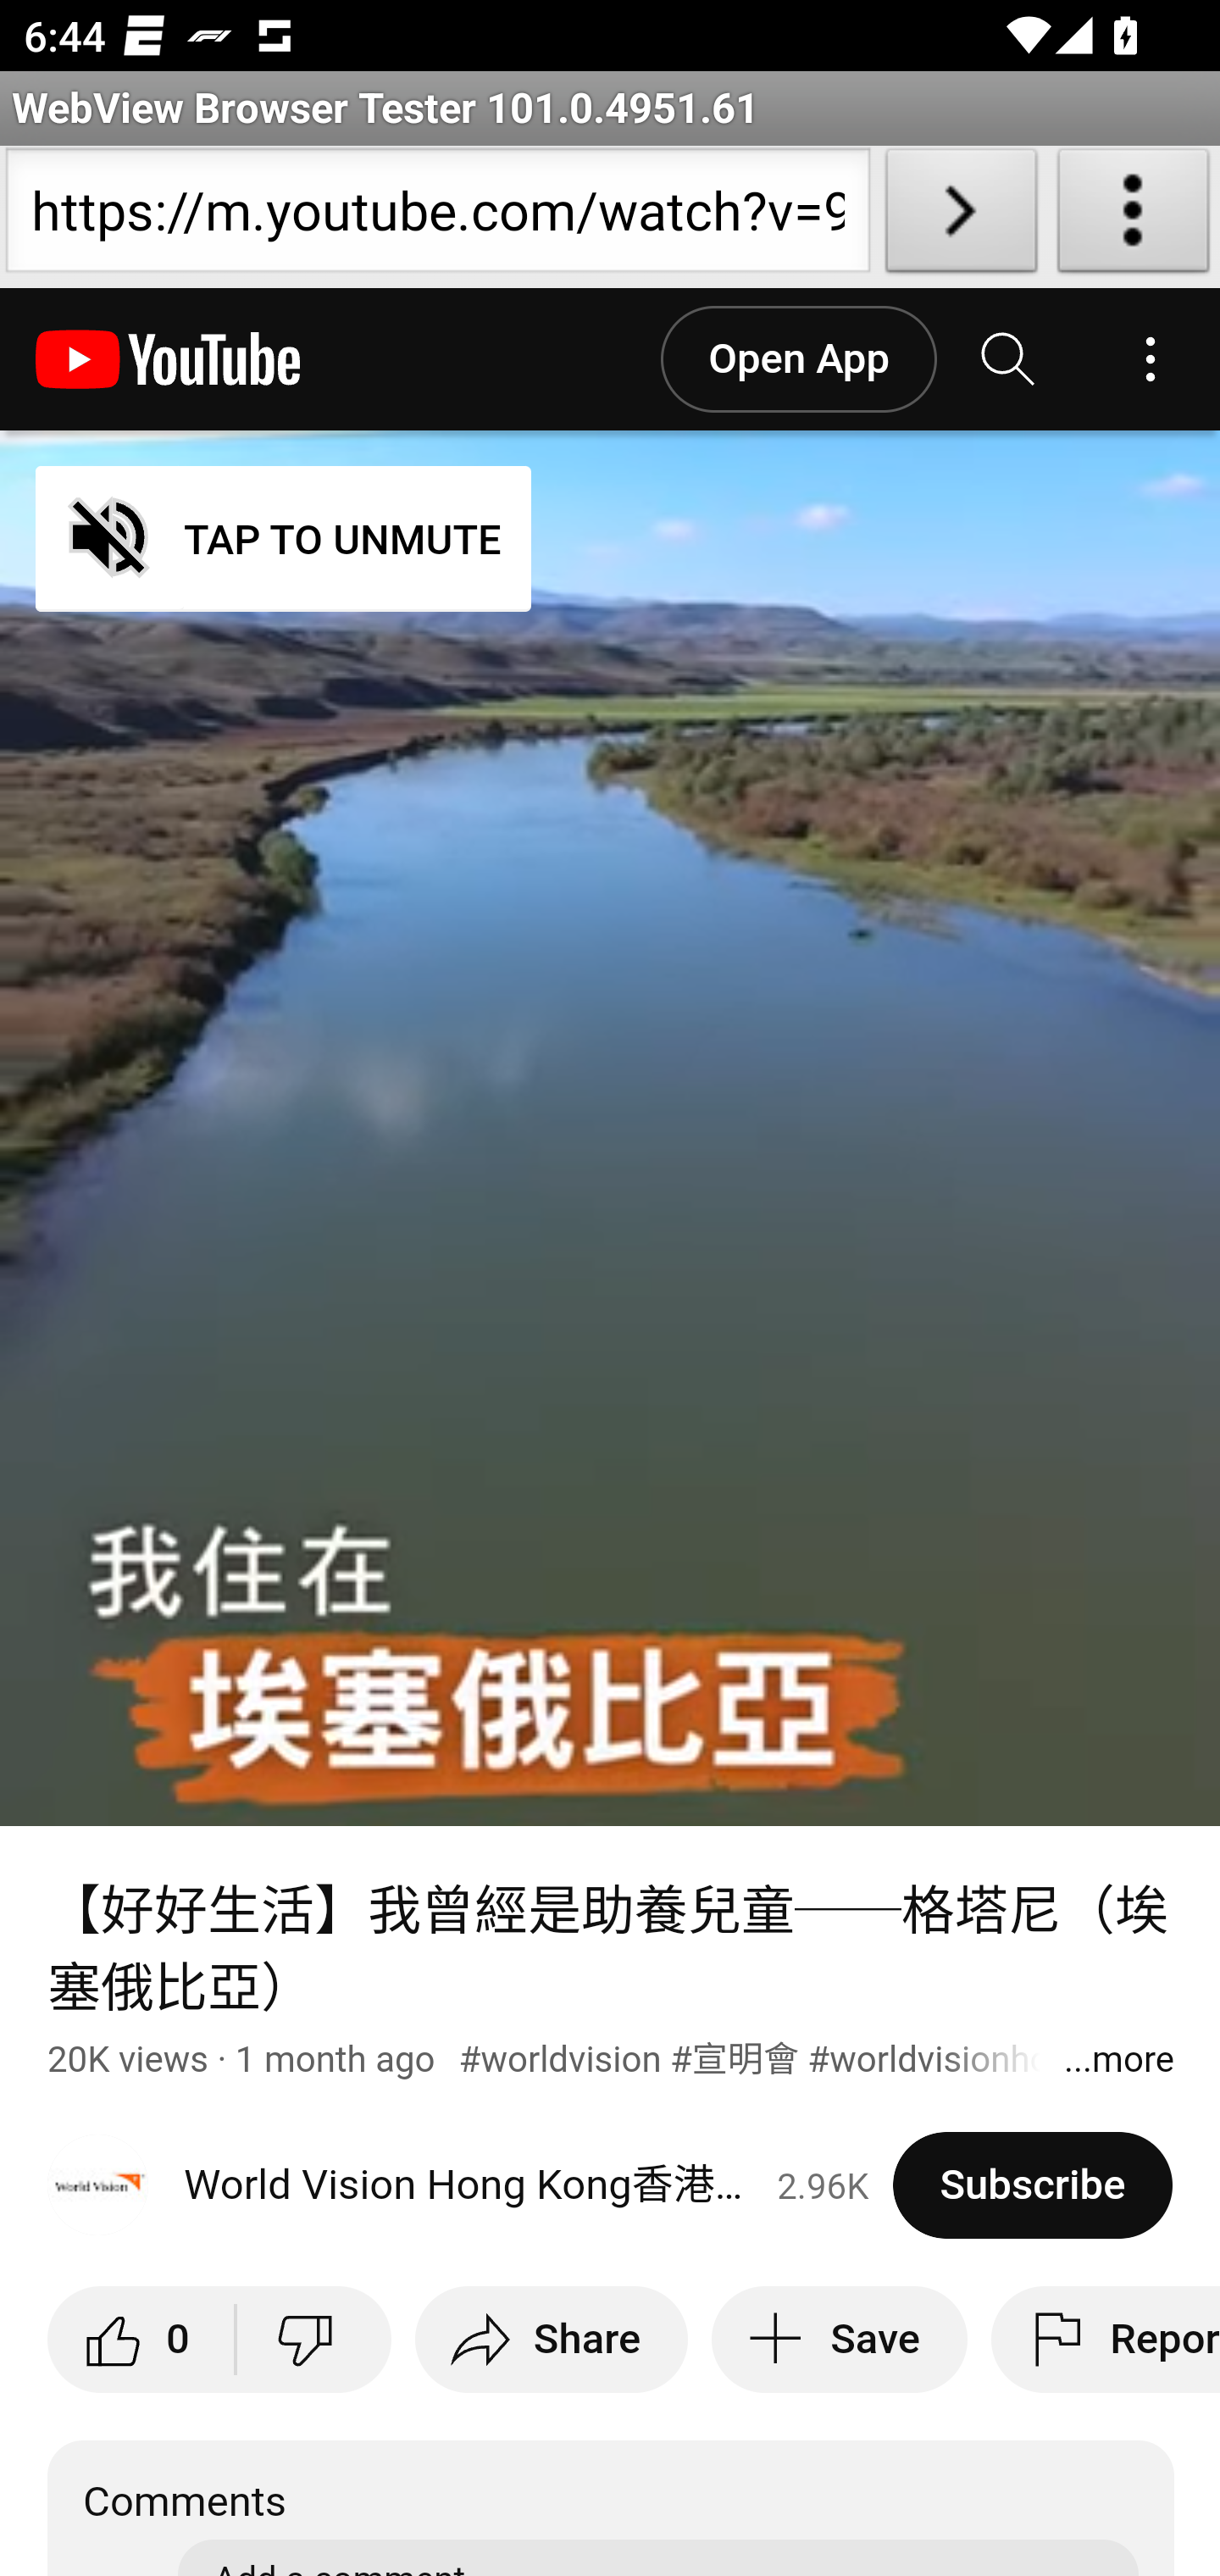 Image resolution: width=1220 pixels, height=2576 pixels. Describe the element at coordinates (313, 2339) in the screenshot. I see `Dislike this video` at that location.